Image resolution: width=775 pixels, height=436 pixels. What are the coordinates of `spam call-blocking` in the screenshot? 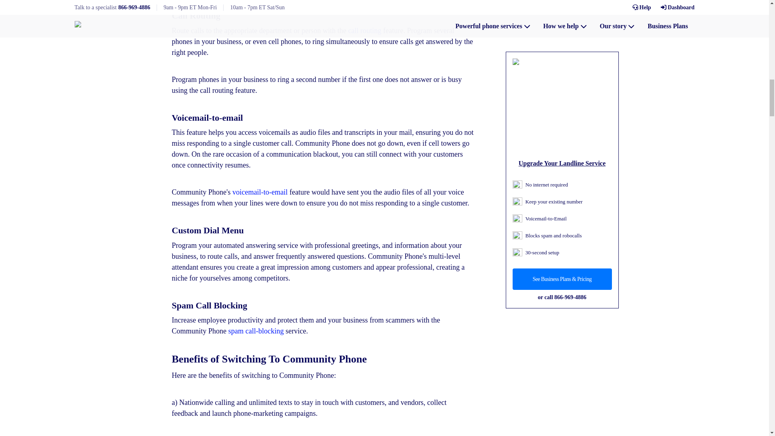 It's located at (256, 331).